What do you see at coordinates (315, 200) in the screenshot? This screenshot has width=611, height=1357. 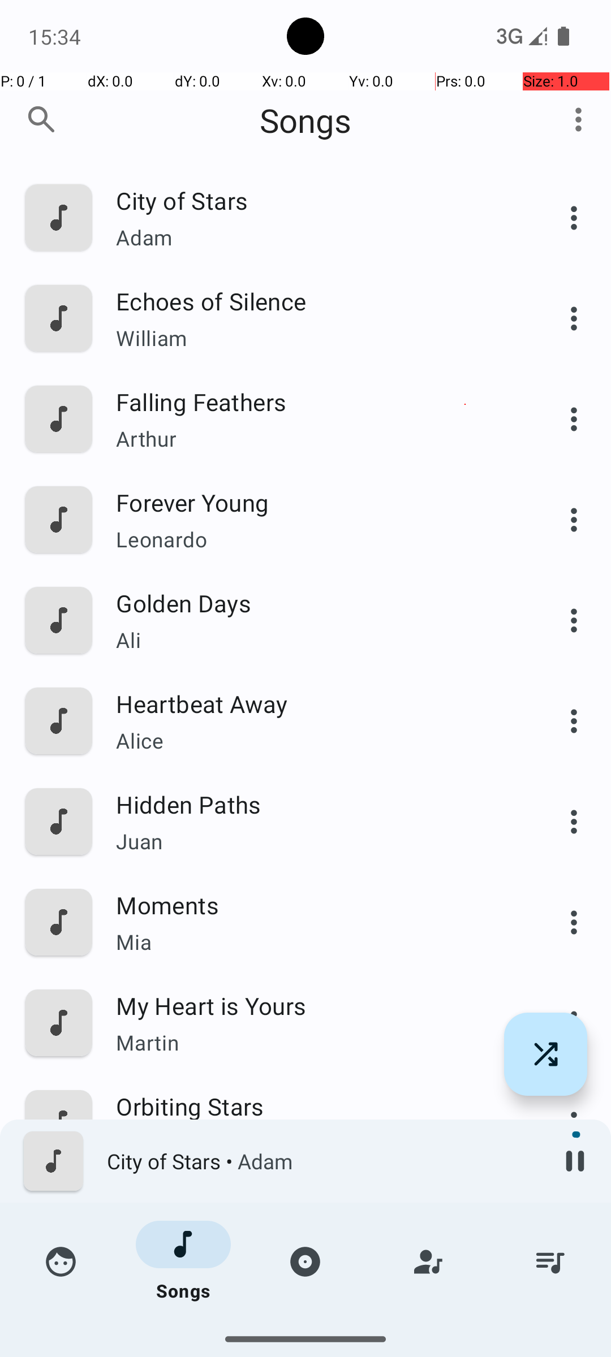 I see `City of Stars` at bounding box center [315, 200].